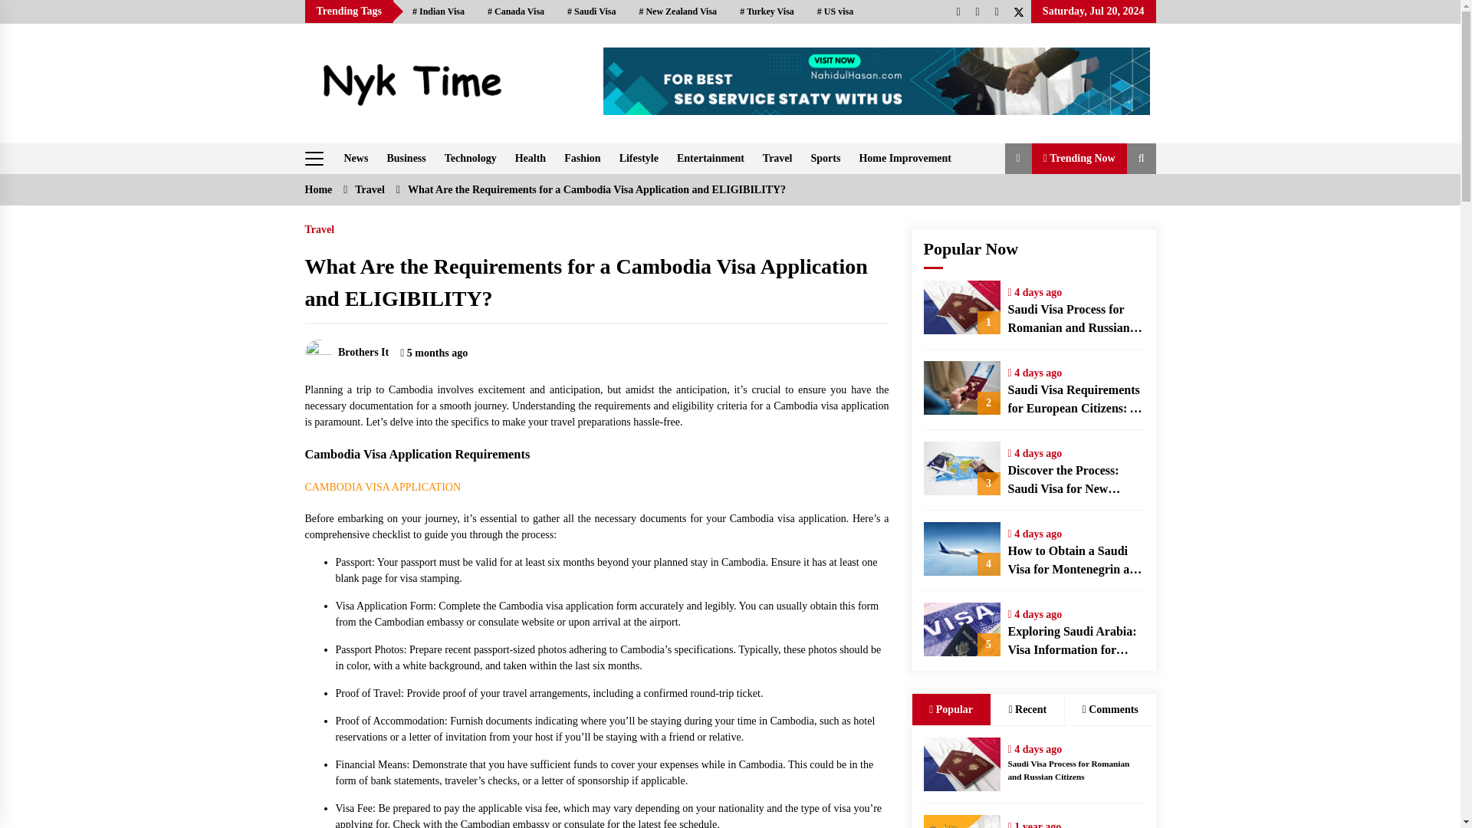  What do you see at coordinates (825, 158) in the screenshot?
I see `Sports` at bounding box center [825, 158].